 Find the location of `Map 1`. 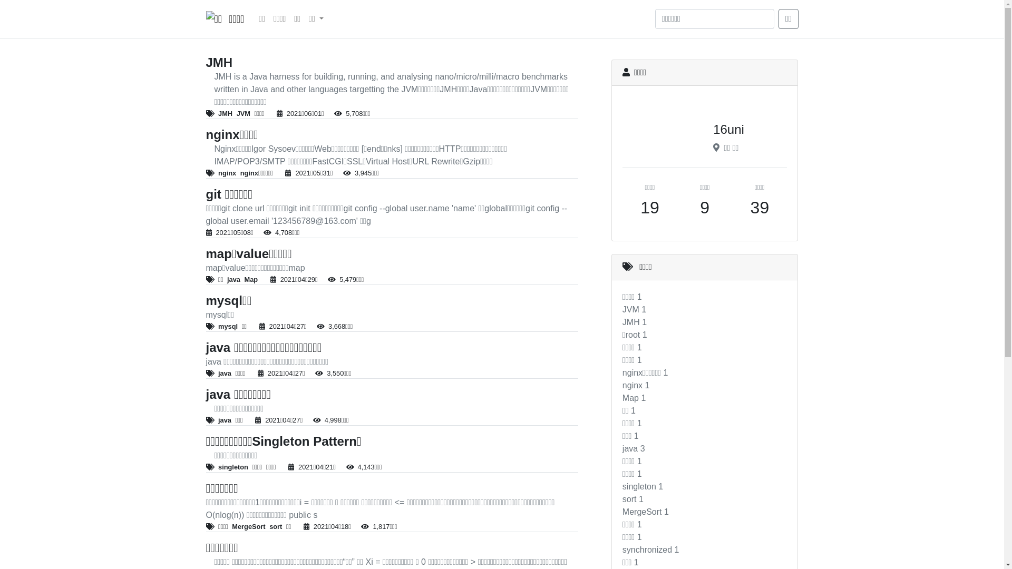

Map 1 is located at coordinates (634, 398).